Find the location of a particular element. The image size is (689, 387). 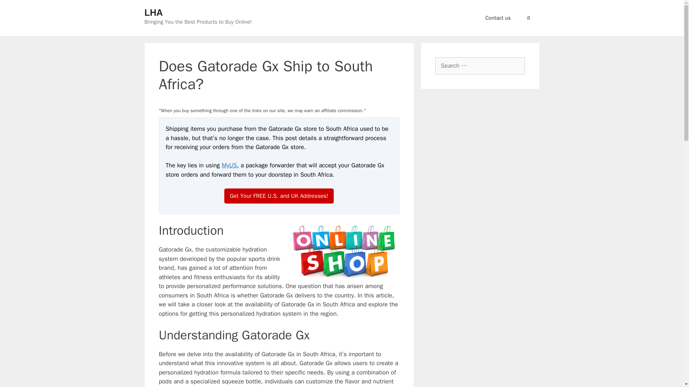

Get Your FREE U.S. and UK Addresses! is located at coordinates (279, 196).